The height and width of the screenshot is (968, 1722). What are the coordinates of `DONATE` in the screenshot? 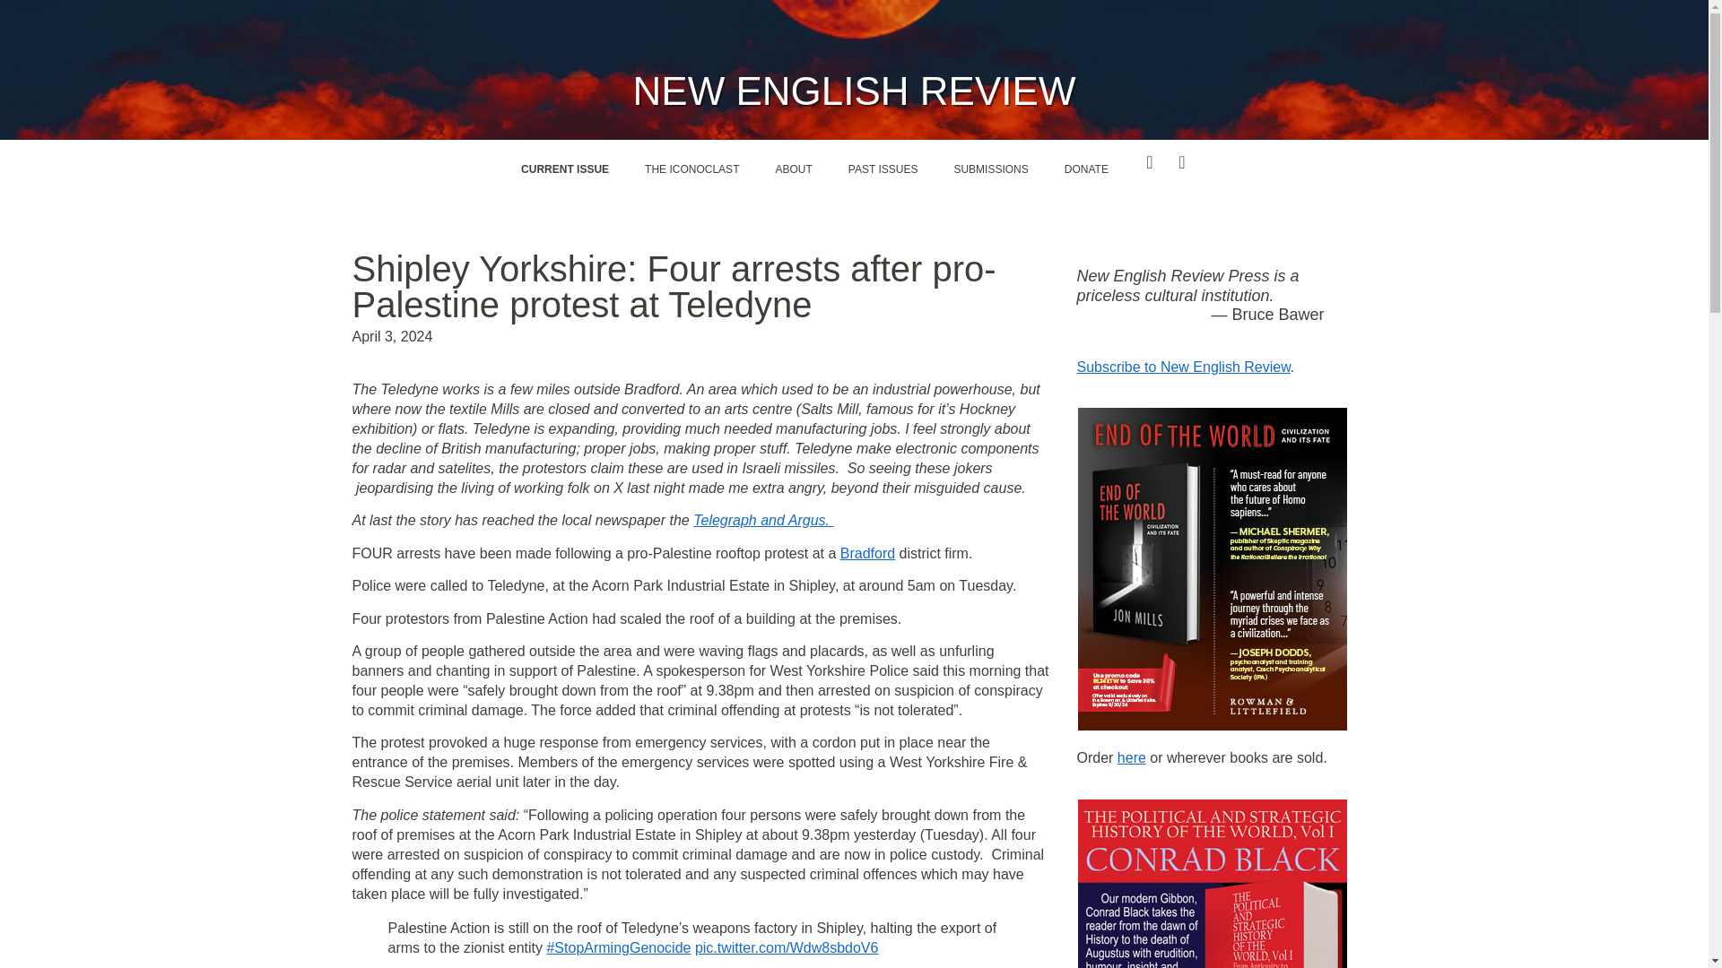 It's located at (1086, 169).